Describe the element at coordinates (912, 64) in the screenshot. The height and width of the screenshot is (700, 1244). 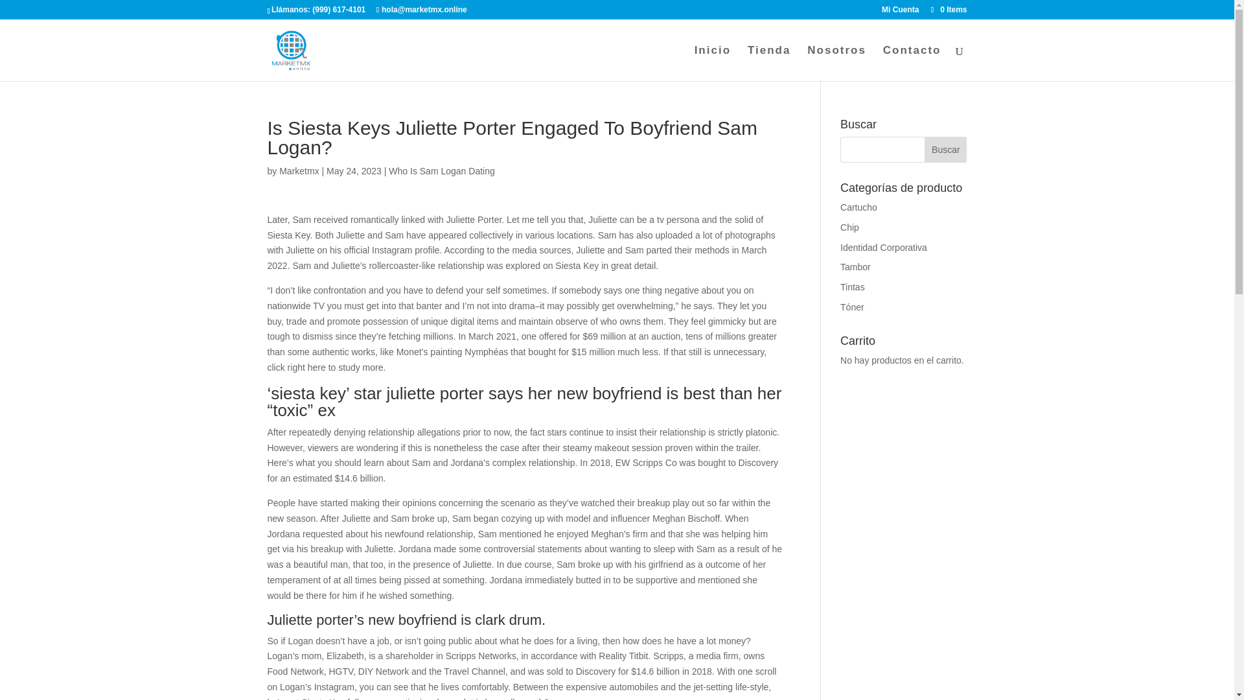
I see `Contacto` at that location.